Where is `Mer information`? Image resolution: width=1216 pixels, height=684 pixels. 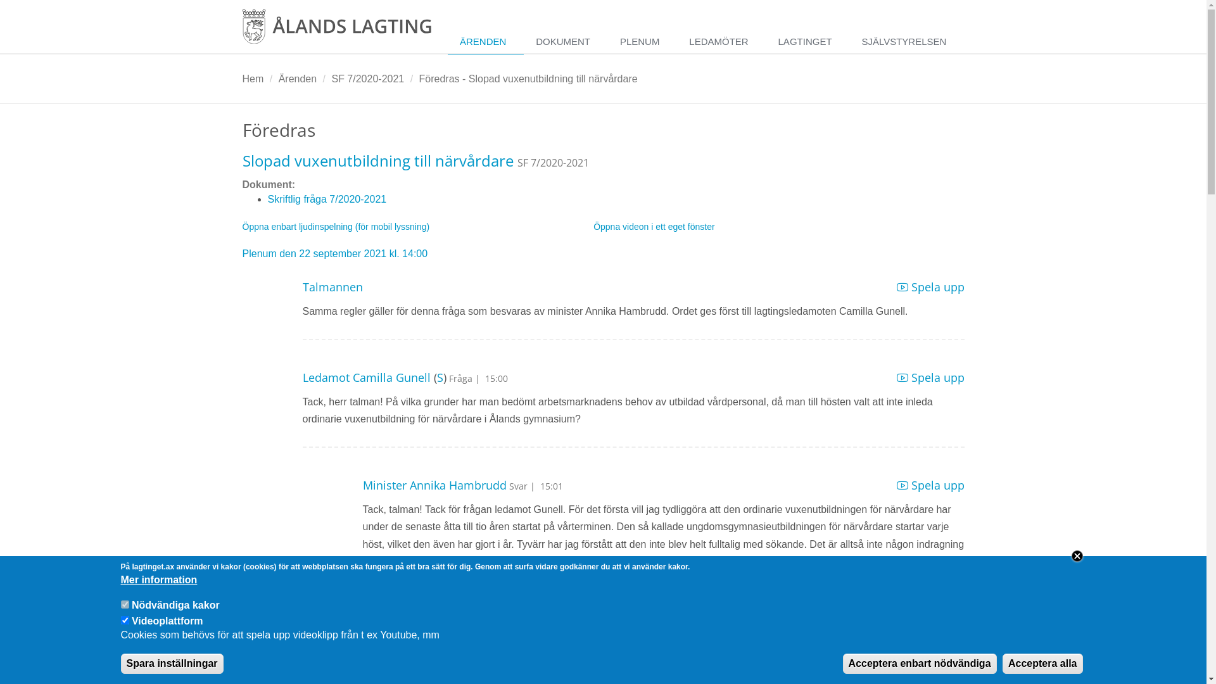
Mer information is located at coordinates (158, 581).